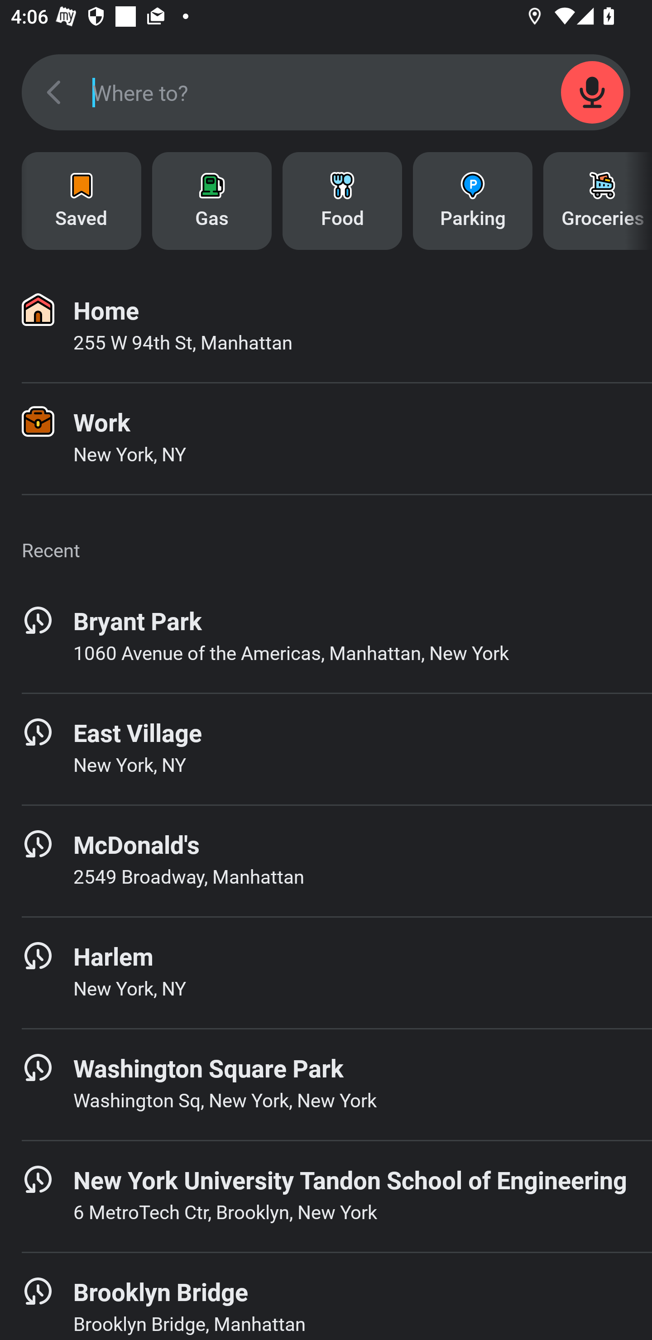 The image size is (652, 1340). What do you see at coordinates (598, 201) in the screenshot?
I see `Groceries` at bounding box center [598, 201].